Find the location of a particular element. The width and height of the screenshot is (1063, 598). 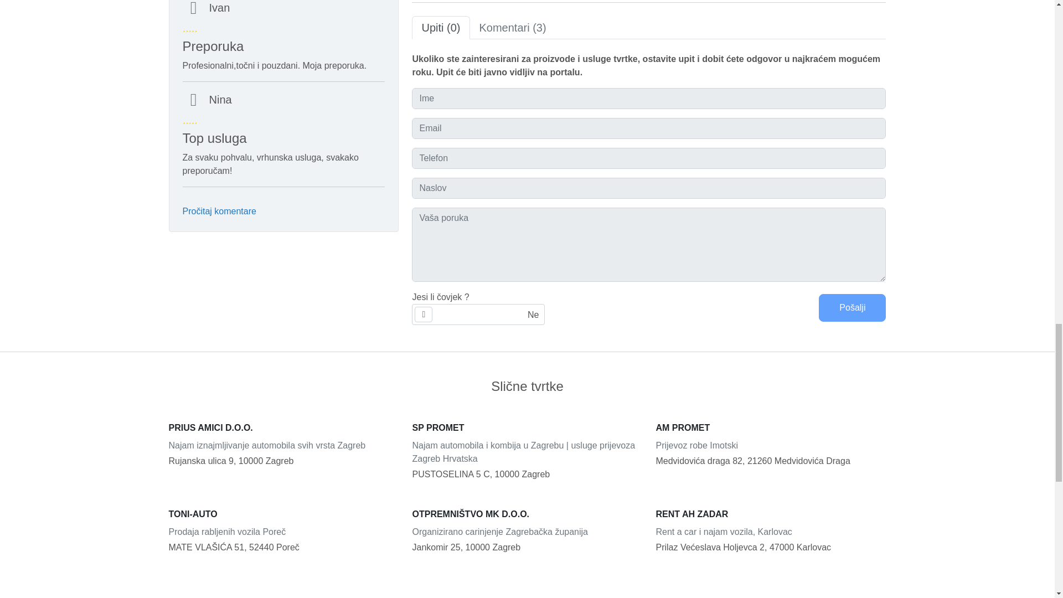

TONI-AUTO is located at coordinates (283, 514).